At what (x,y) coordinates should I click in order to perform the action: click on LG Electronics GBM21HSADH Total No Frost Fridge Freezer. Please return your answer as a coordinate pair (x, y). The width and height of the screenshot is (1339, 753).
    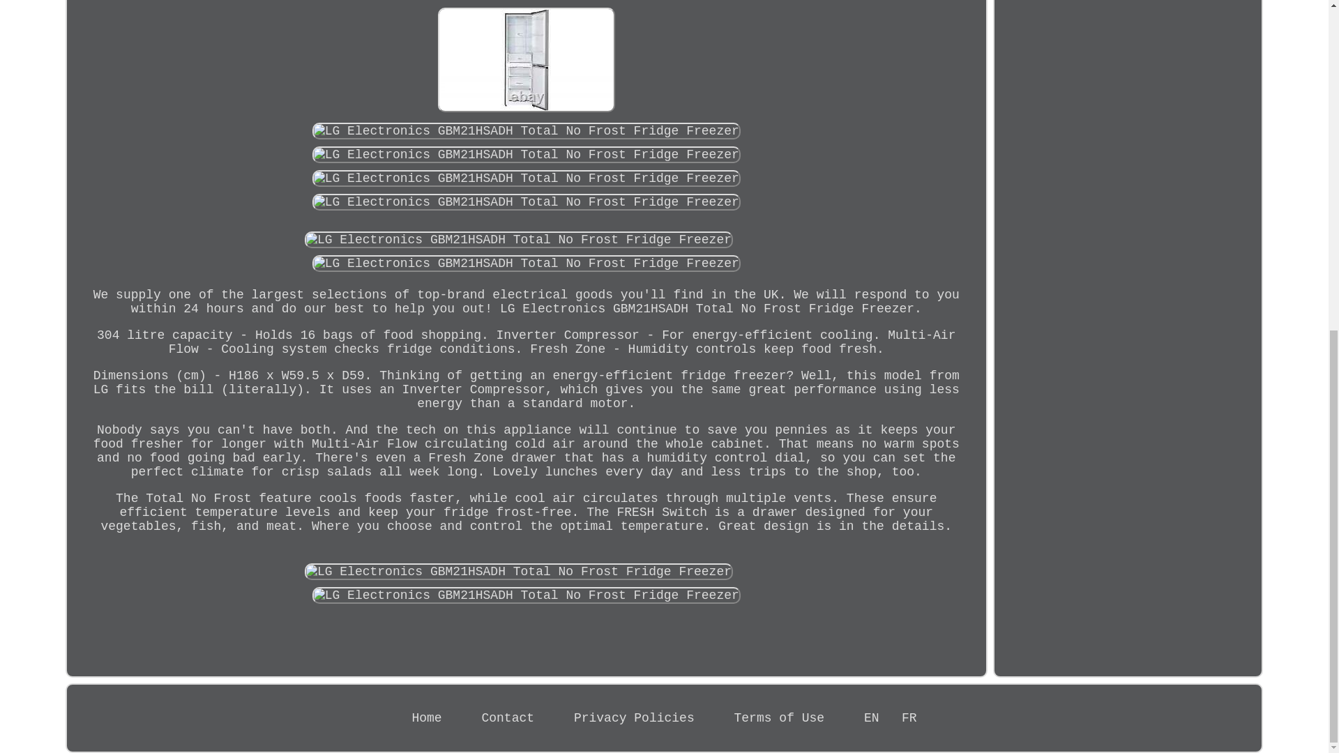
    Looking at the image, I should click on (526, 202).